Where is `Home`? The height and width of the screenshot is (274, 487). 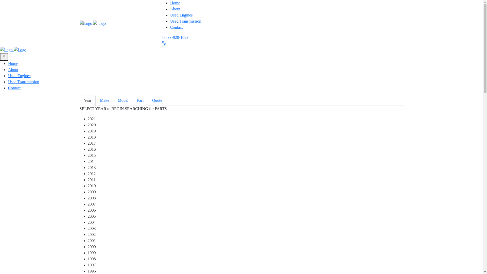 Home is located at coordinates (175, 3).